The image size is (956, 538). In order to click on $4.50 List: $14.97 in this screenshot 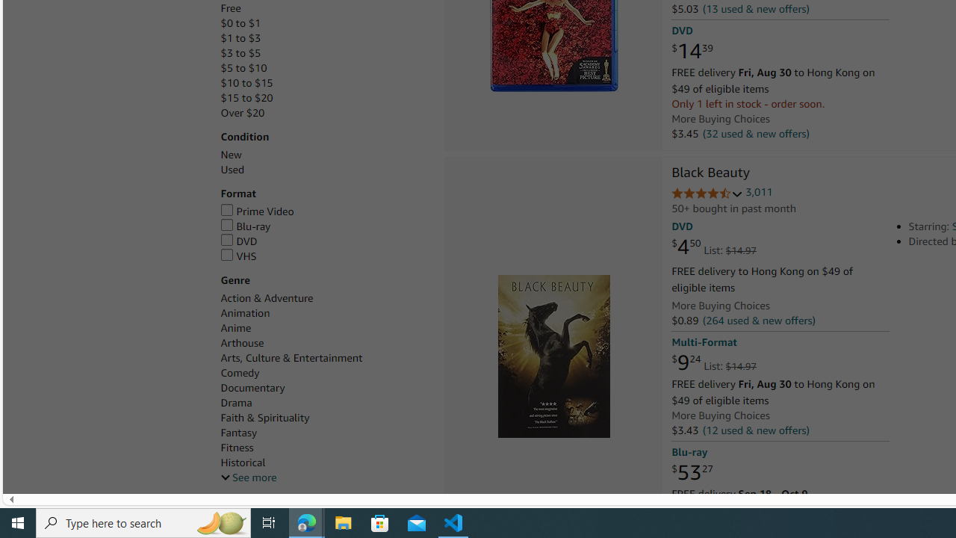, I will do `click(713, 247)`.